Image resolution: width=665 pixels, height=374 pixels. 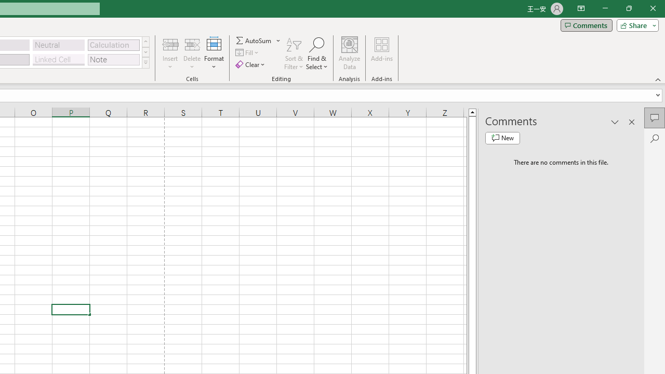 What do you see at coordinates (632, 122) in the screenshot?
I see `Close pane` at bounding box center [632, 122].